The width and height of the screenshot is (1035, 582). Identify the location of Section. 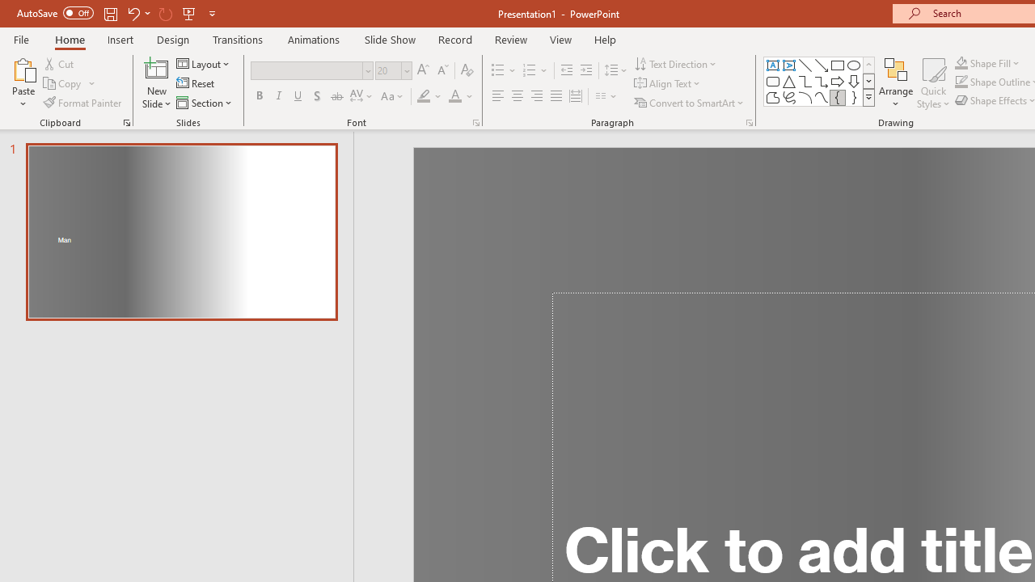
(205, 102).